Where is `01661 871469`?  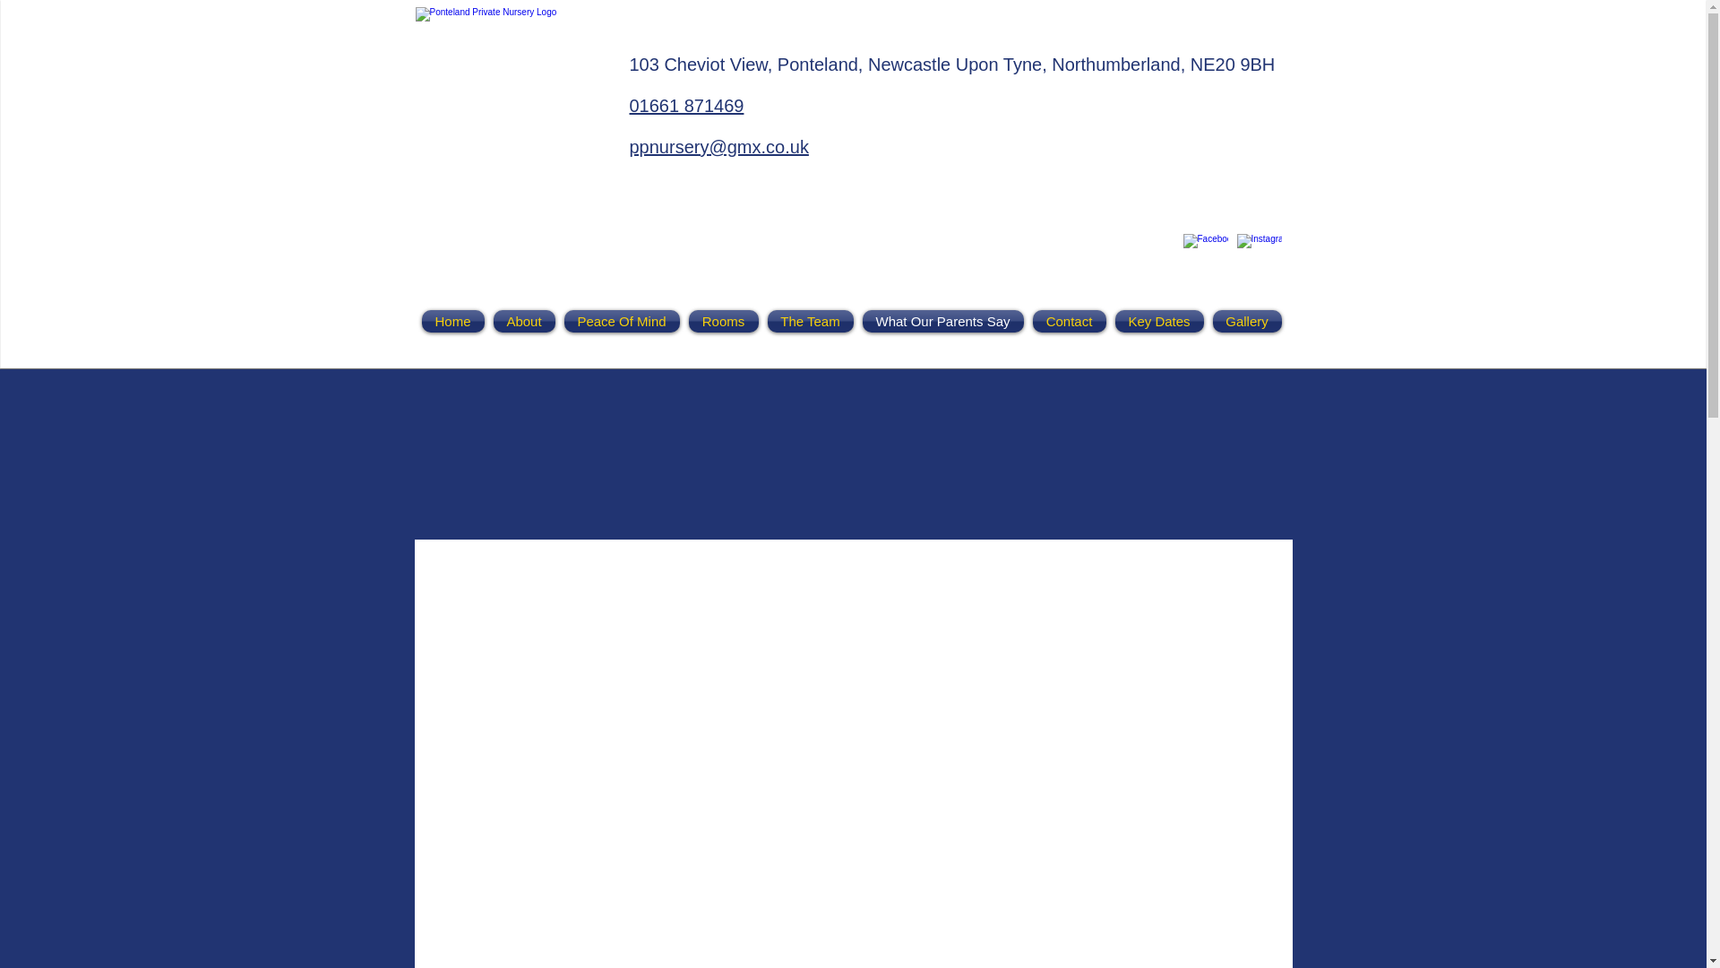 01661 871469 is located at coordinates (686, 105).